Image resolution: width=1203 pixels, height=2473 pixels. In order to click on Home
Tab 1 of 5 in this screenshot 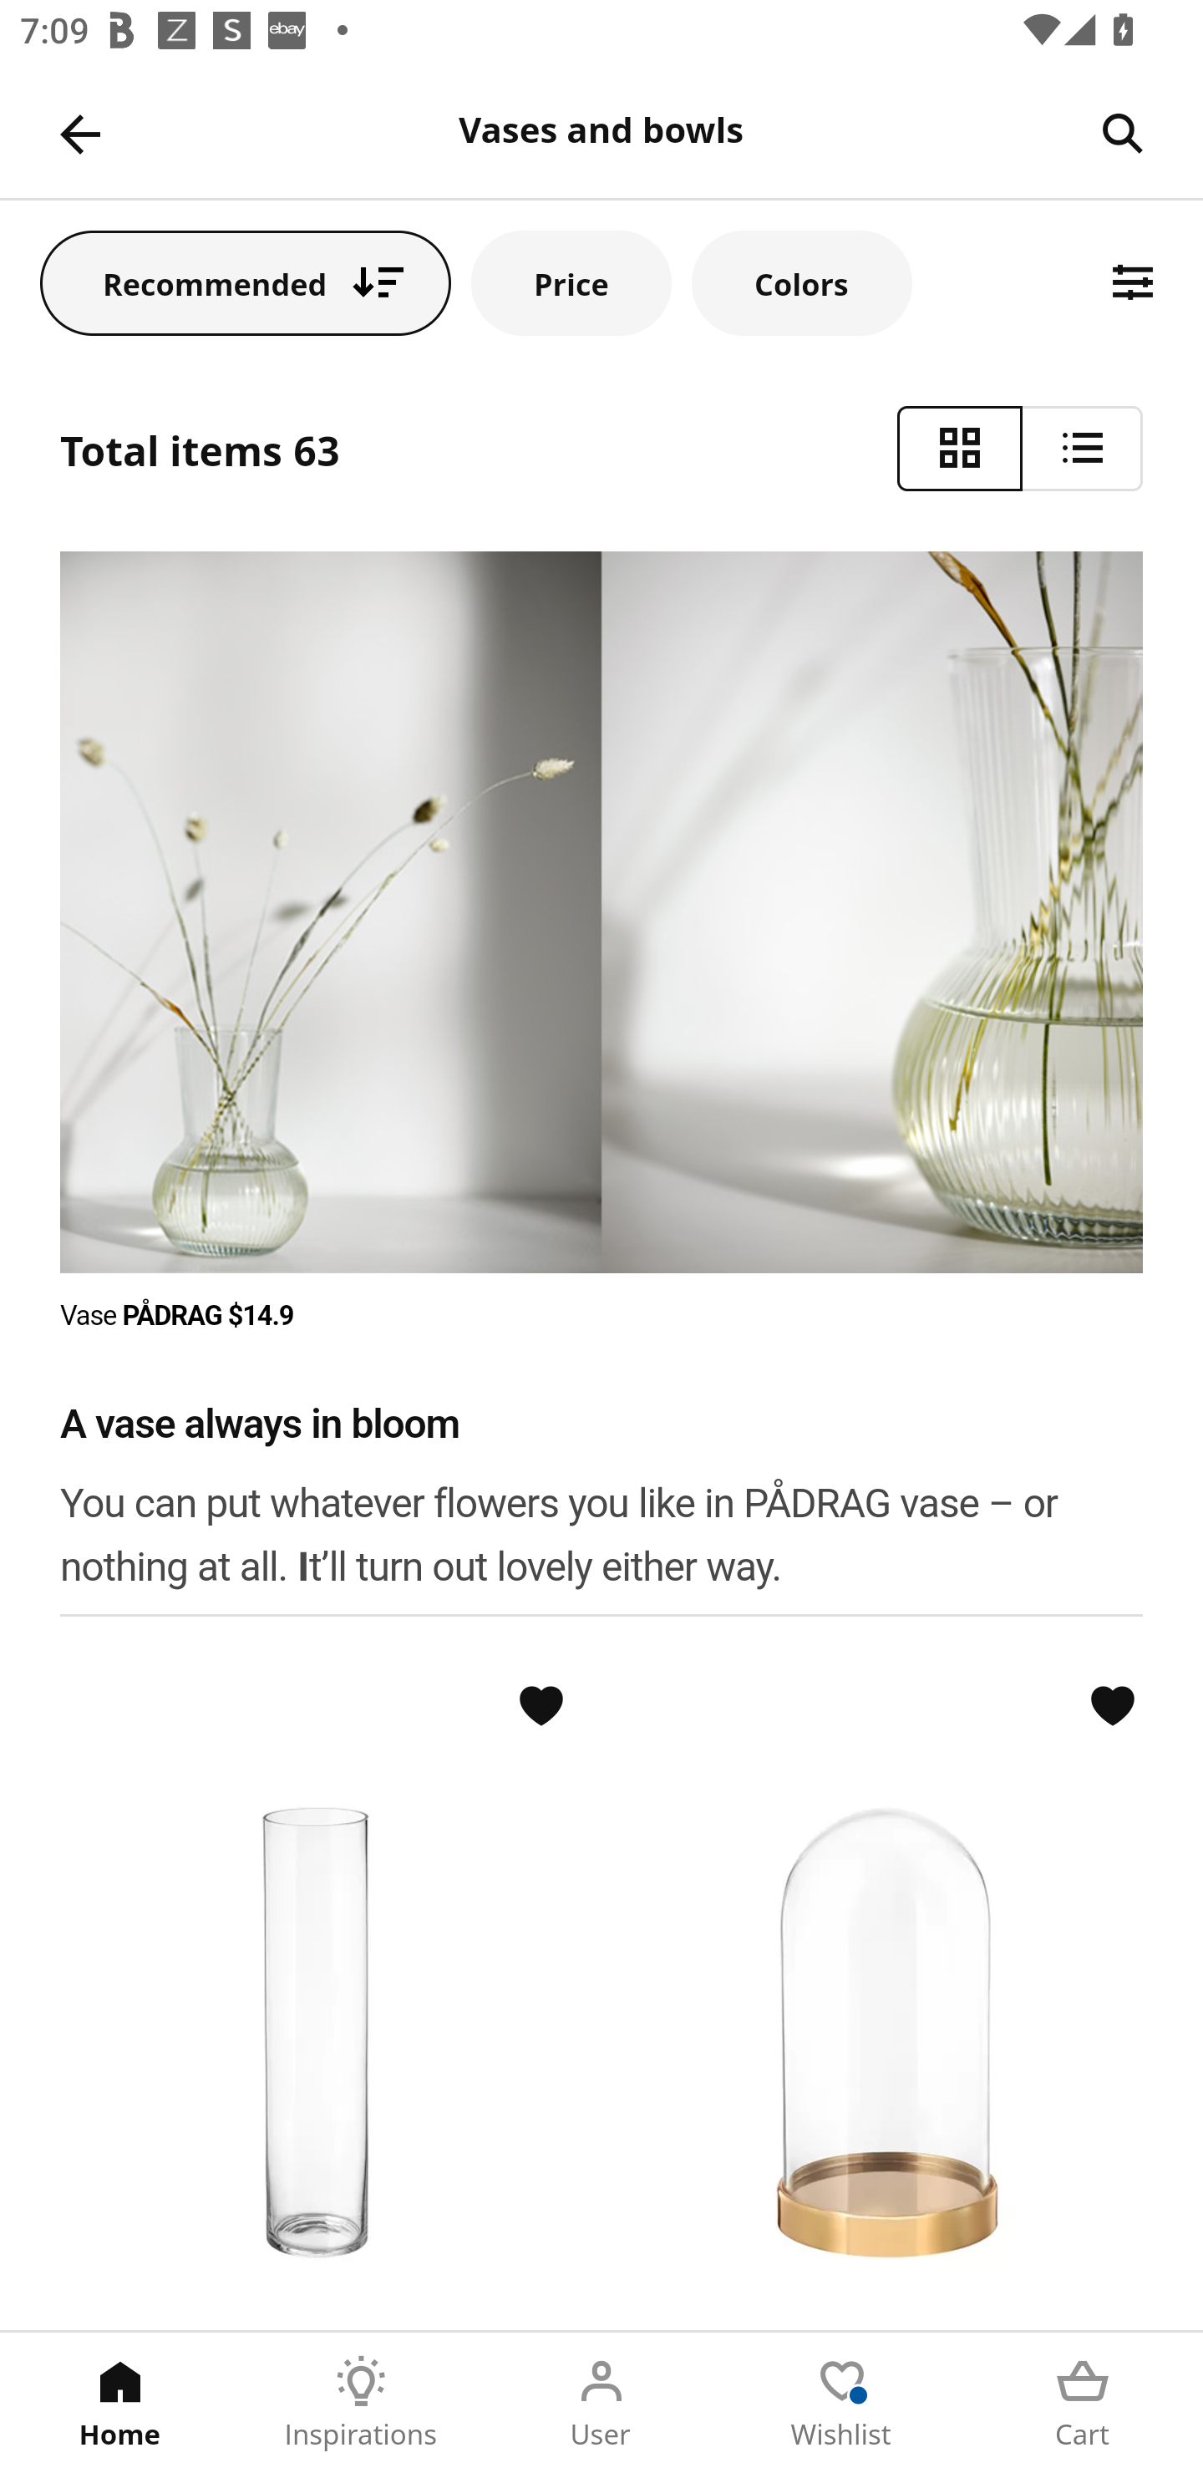, I will do `click(120, 2403)`.